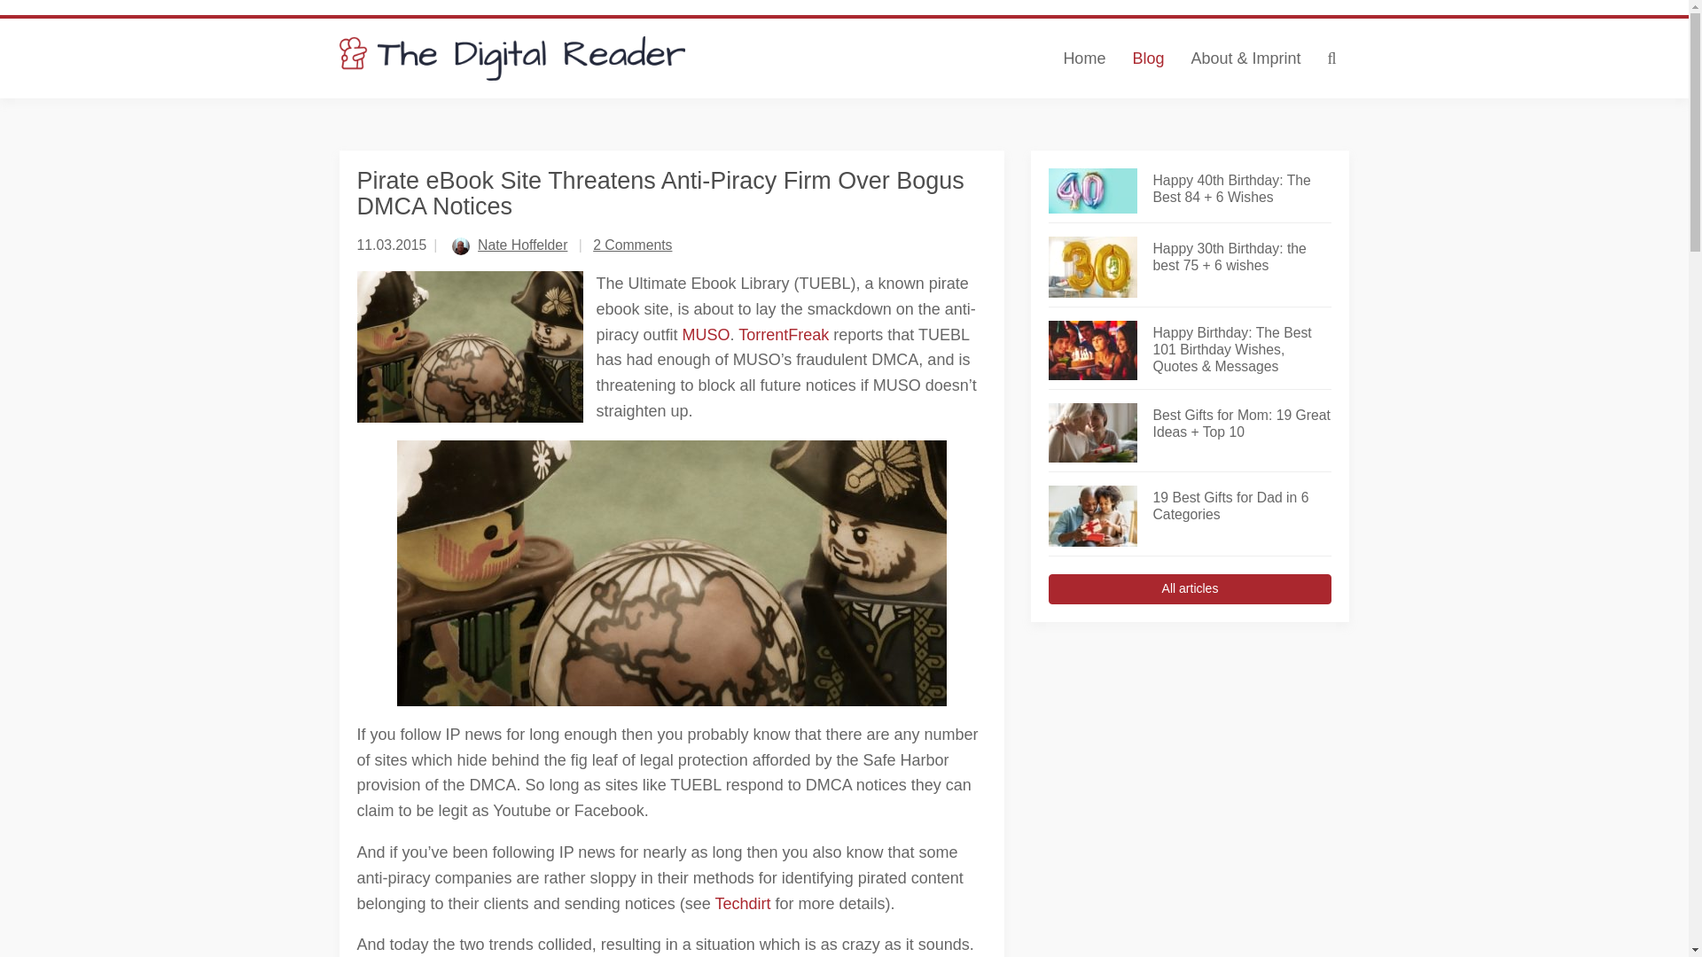 This screenshot has height=957, width=1702. What do you see at coordinates (522, 245) in the screenshot?
I see `Nate Hoffelder` at bounding box center [522, 245].